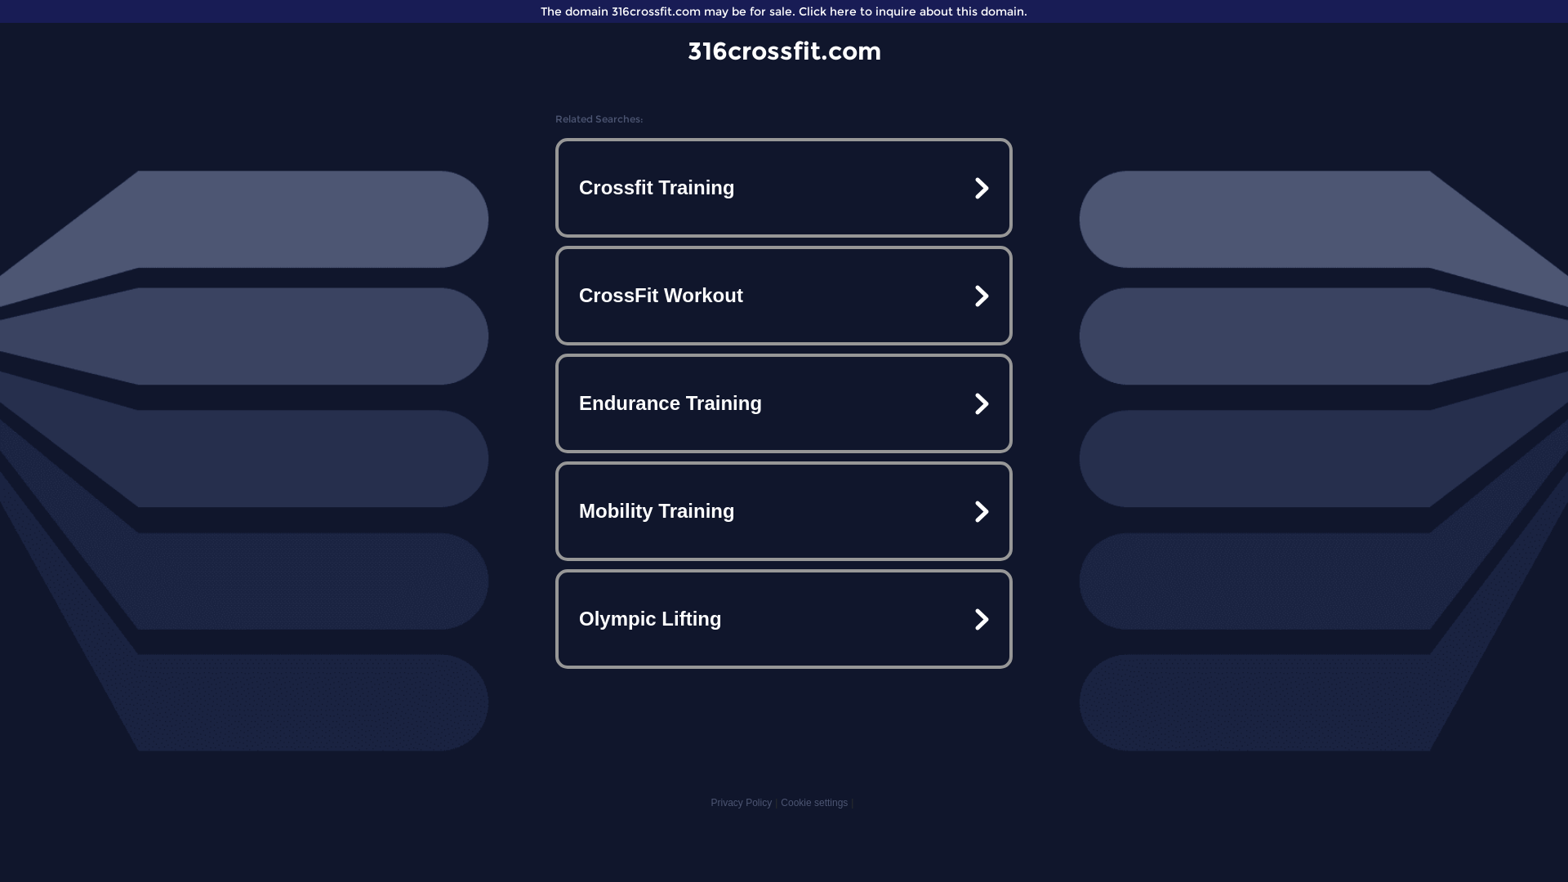 This screenshot has height=882, width=1568. Describe the element at coordinates (784, 403) in the screenshot. I see `Endurance Training` at that location.